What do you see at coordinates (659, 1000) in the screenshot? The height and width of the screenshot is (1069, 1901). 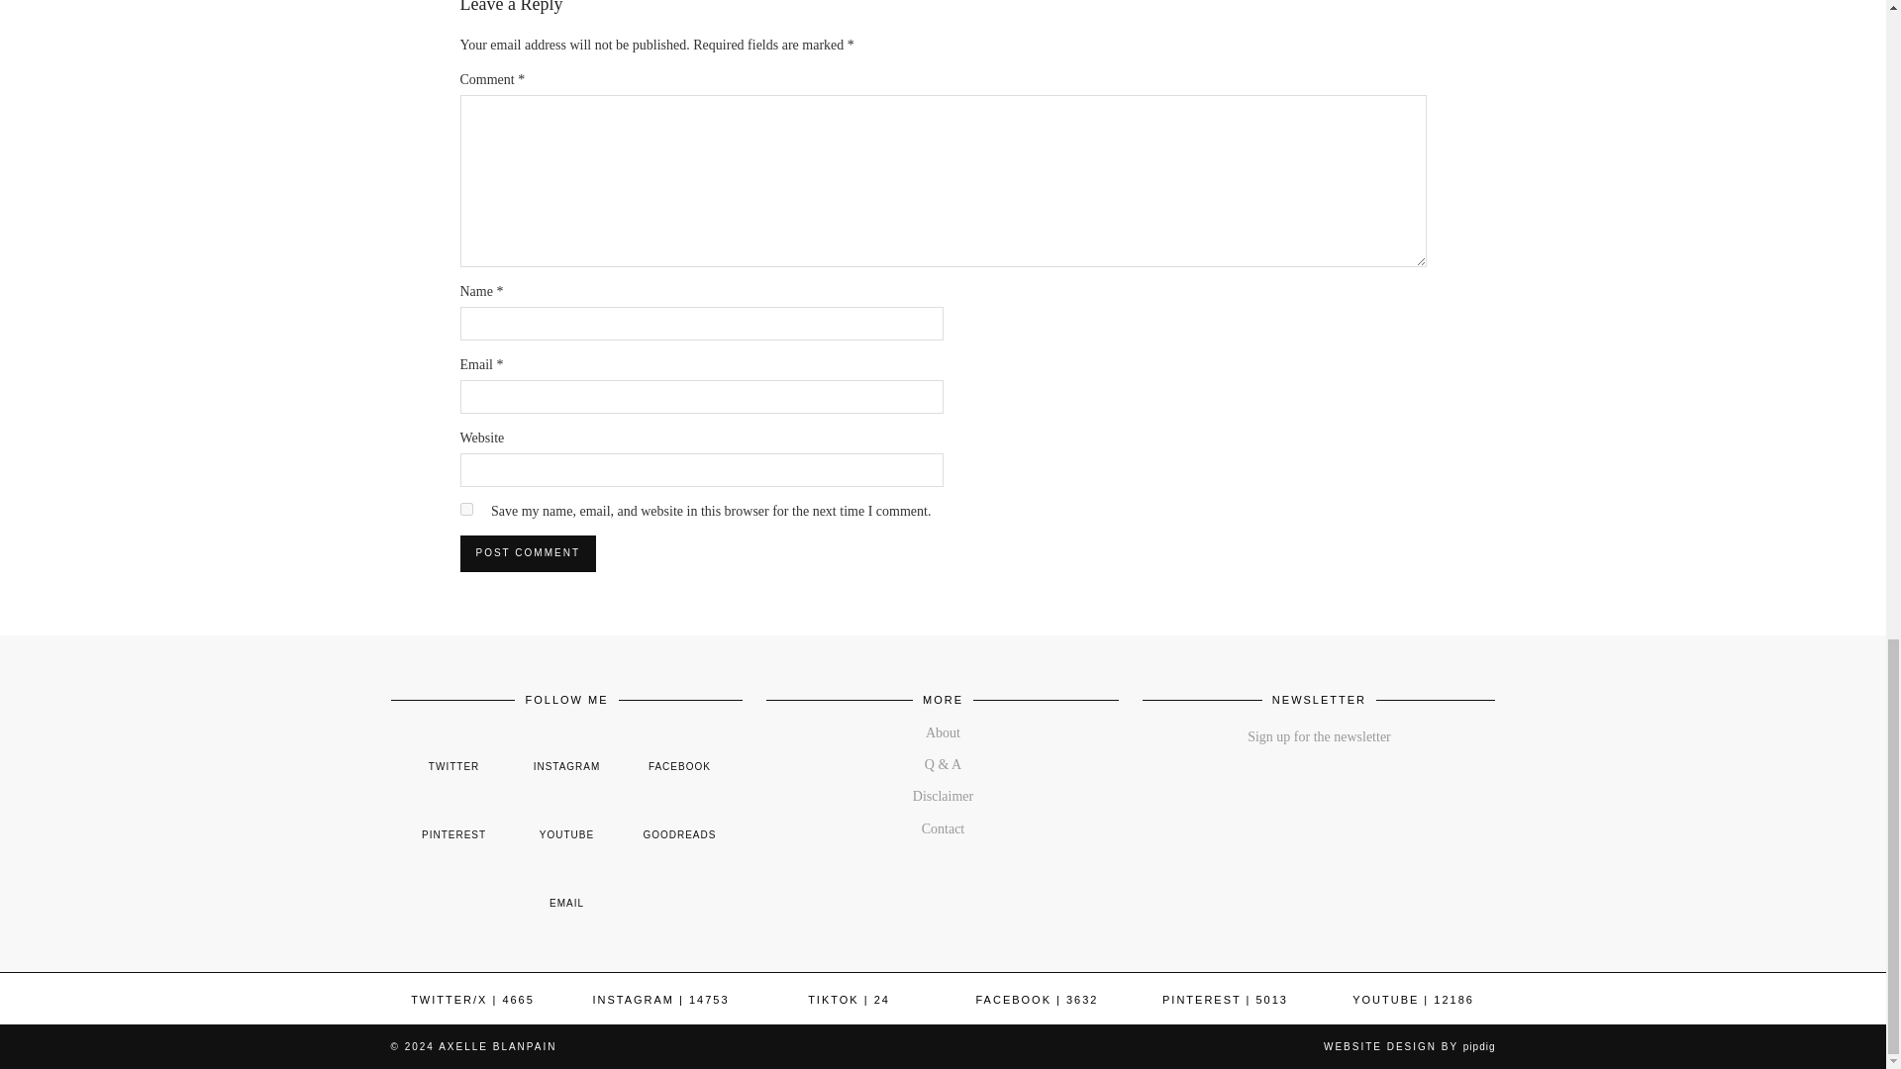 I see `Instagram` at bounding box center [659, 1000].